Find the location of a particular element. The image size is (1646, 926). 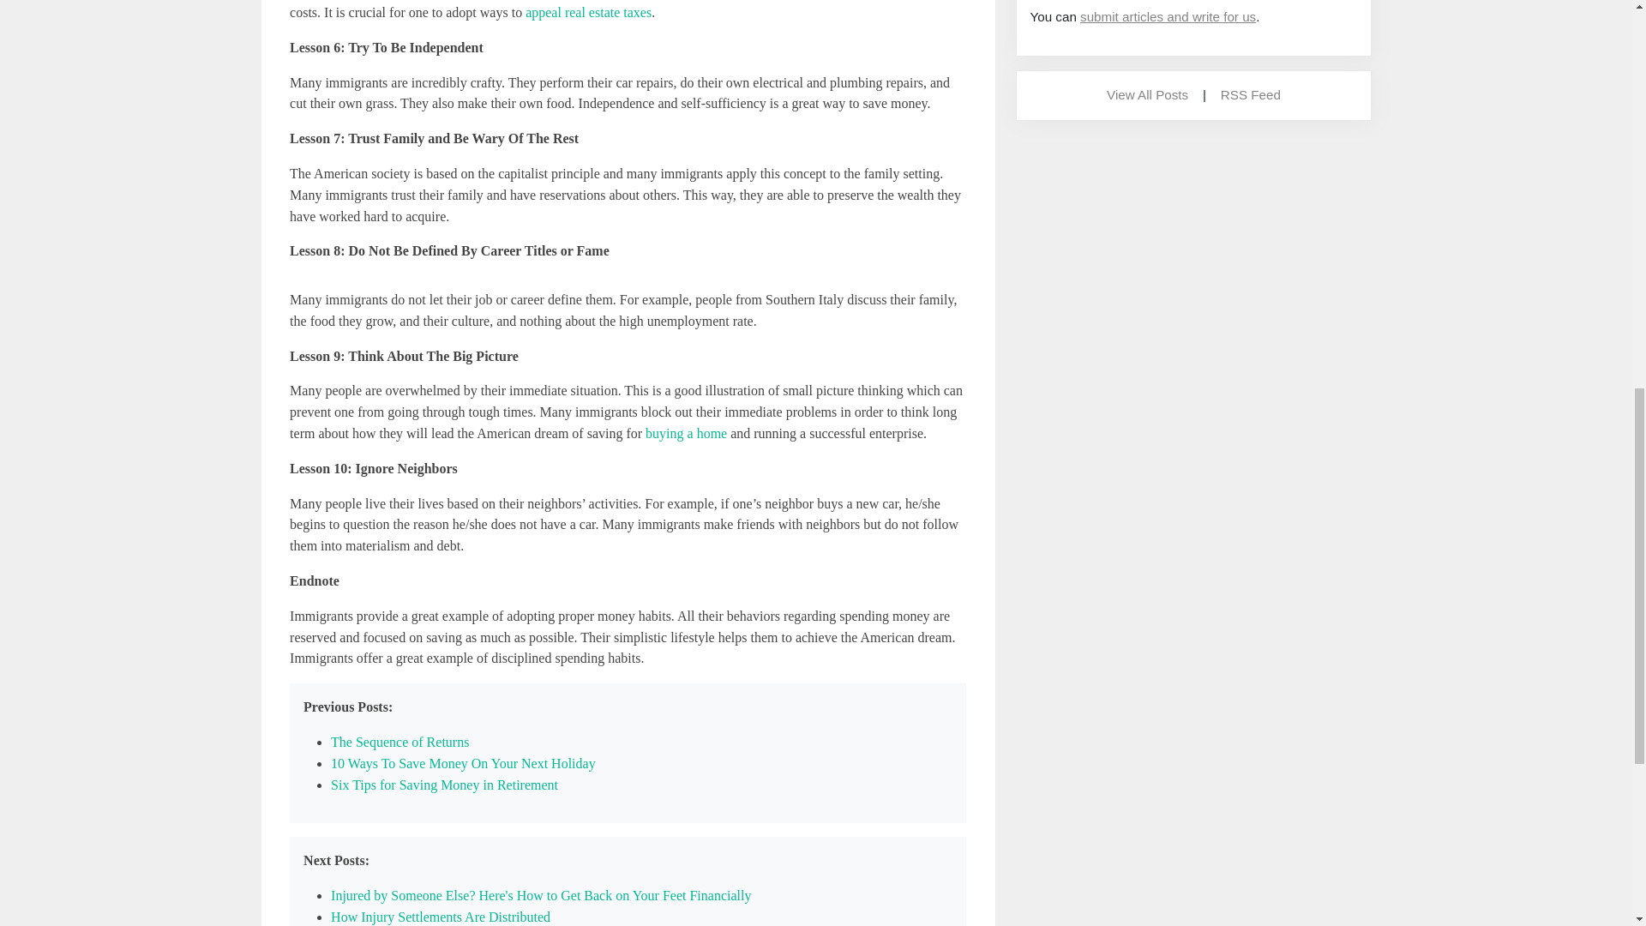

The Sequence of Returns is located at coordinates (399, 742).